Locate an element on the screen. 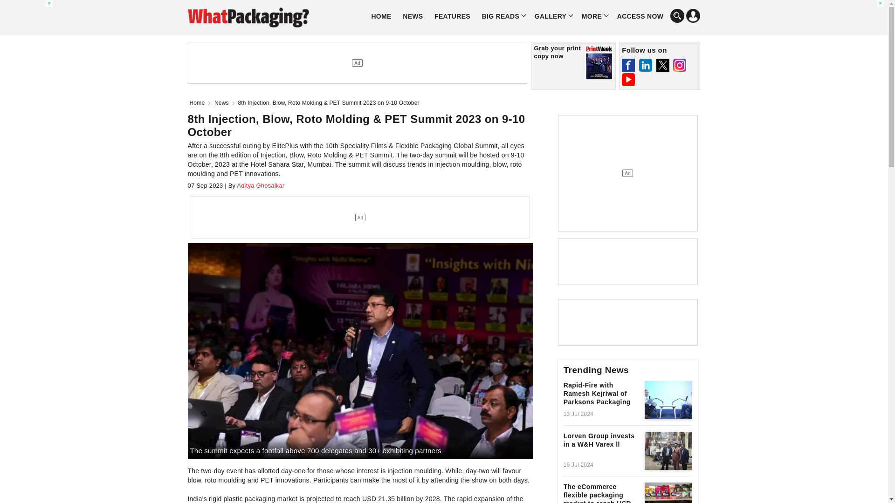 Image resolution: width=895 pixels, height=503 pixels. WhatPackaging? YouTube is located at coordinates (628, 79).